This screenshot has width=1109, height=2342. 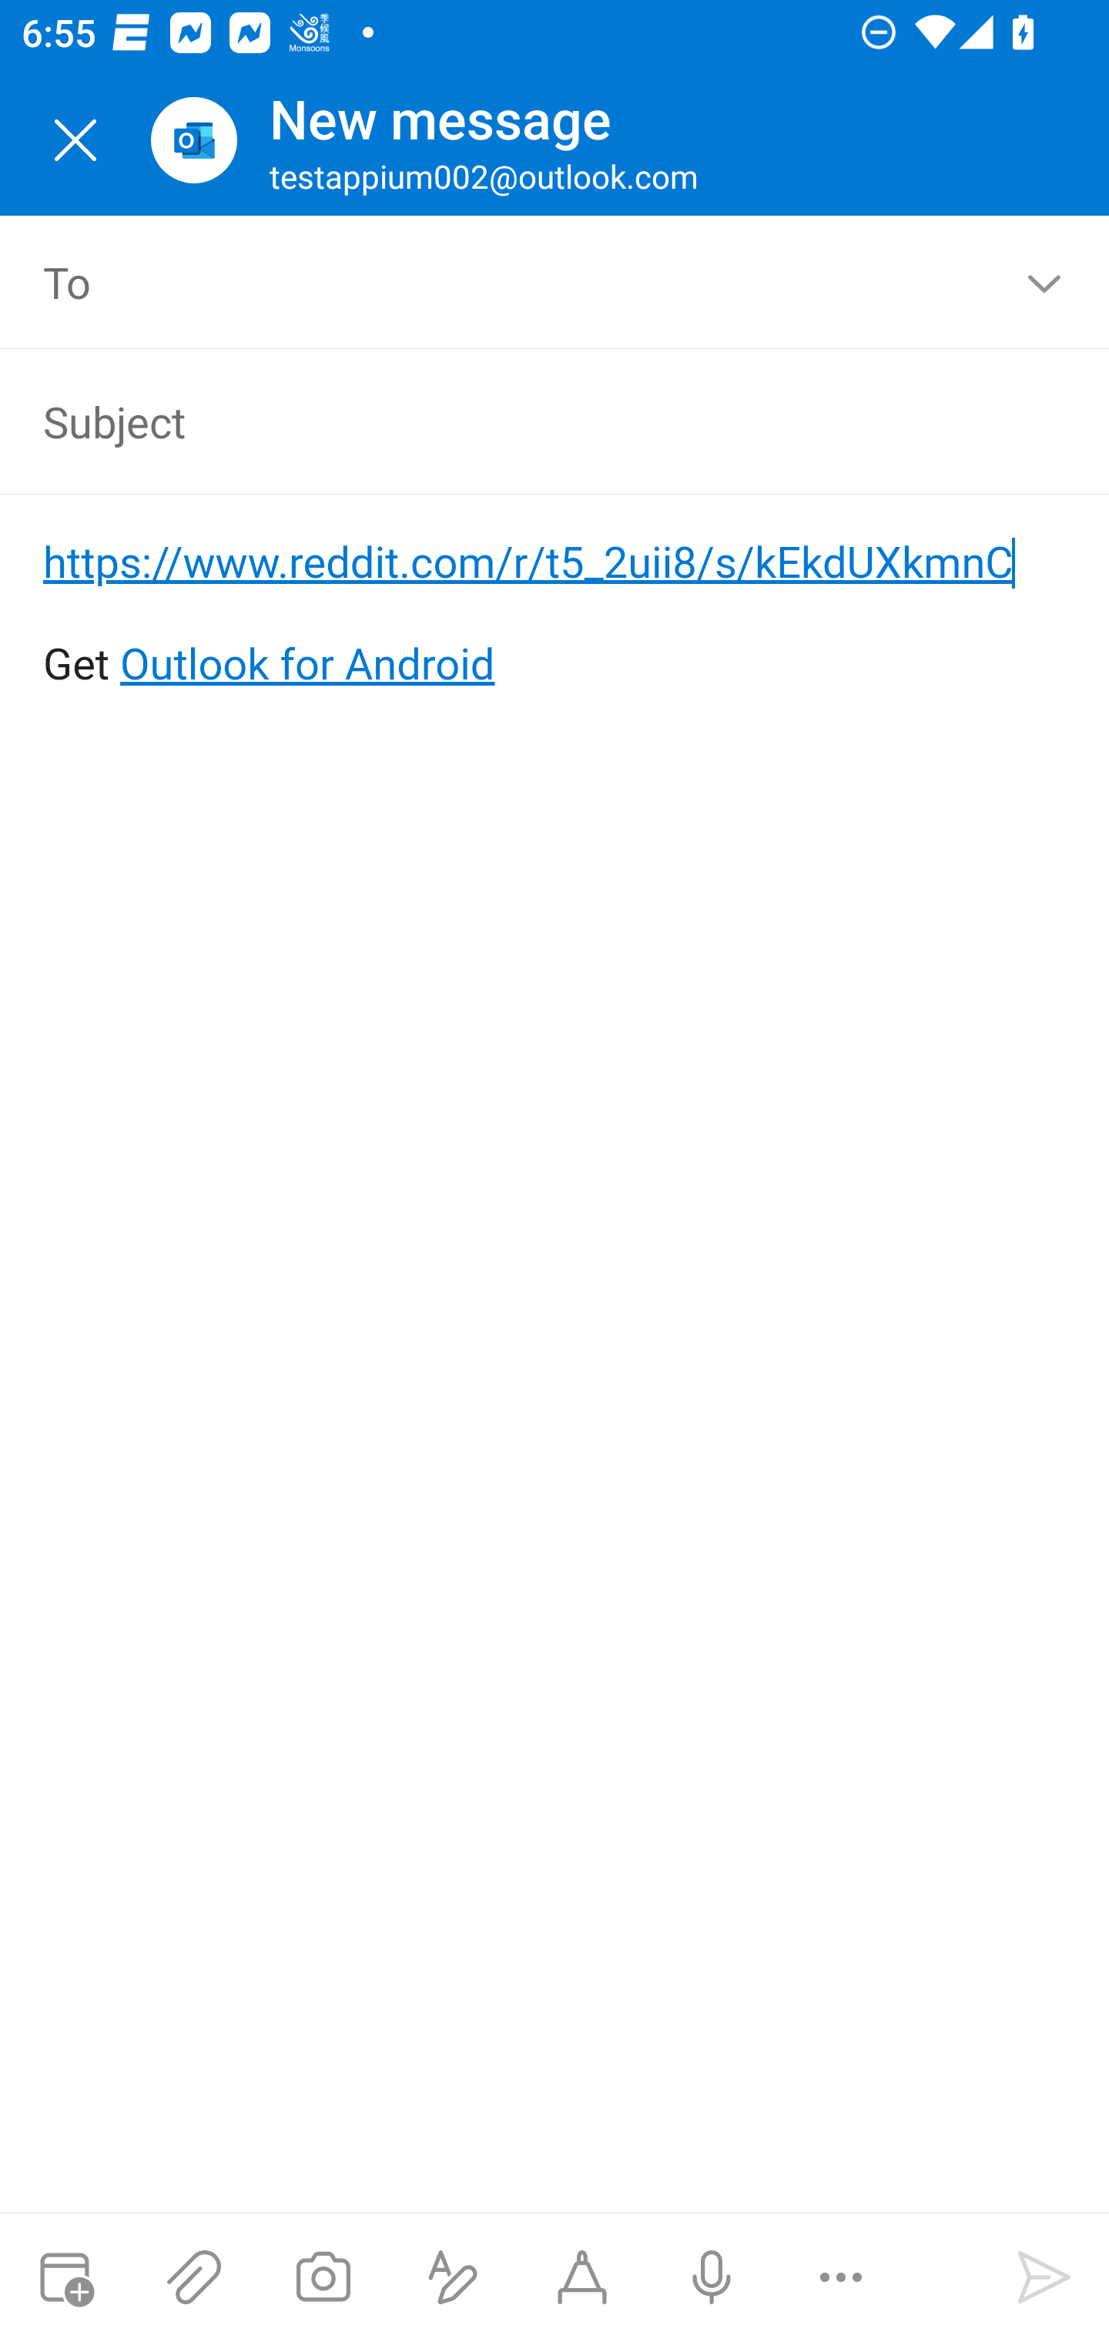 I want to click on Show formatting options, so click(x=453, y=2277).